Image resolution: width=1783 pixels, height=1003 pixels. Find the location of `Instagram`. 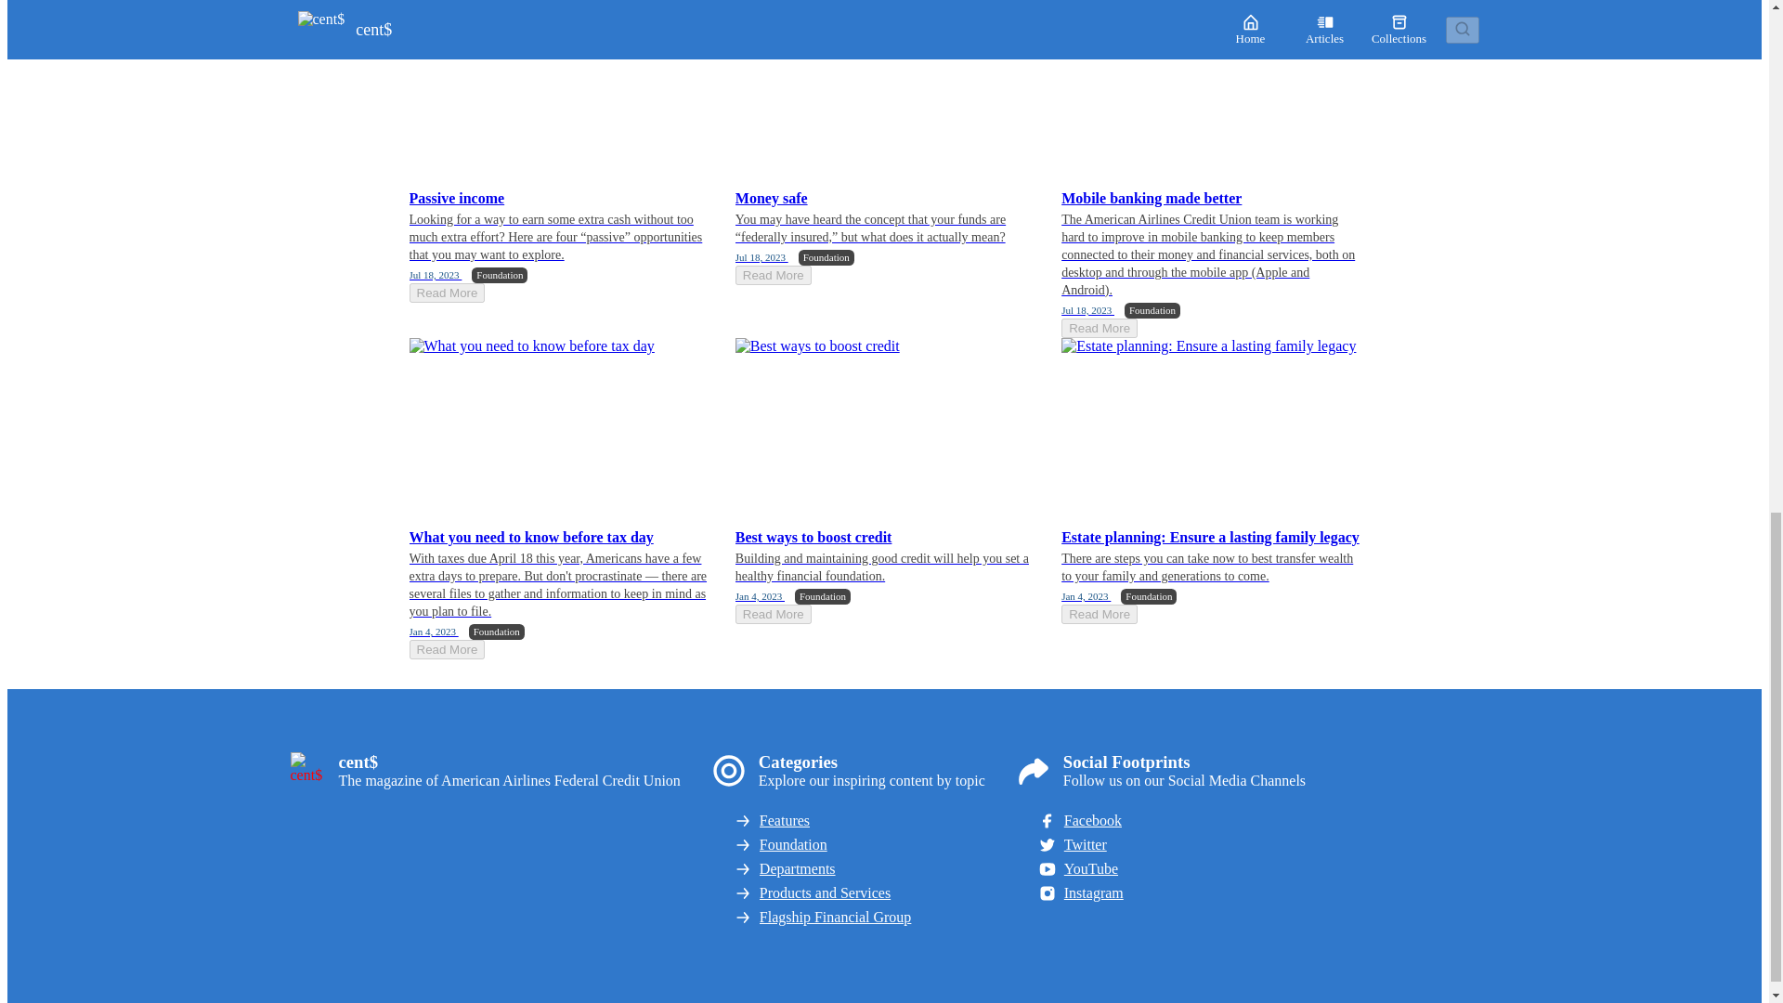

Instagram is located at coordinates (1171, 893).